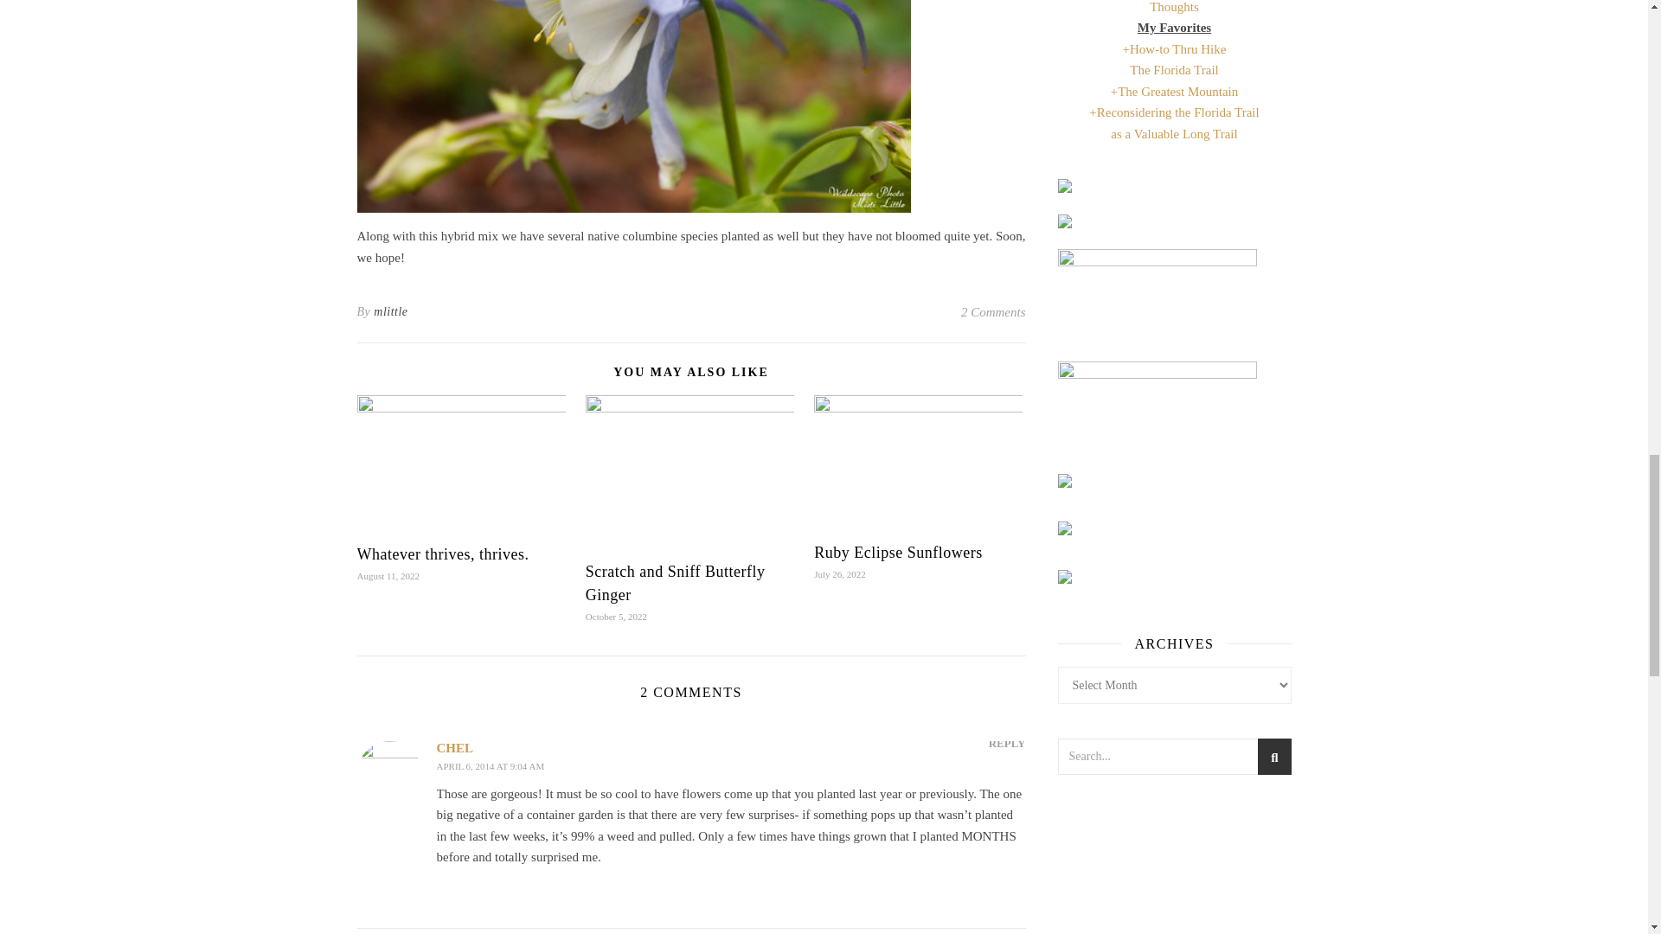 The width and height of the screenshot is (1661, 934). What do you see at coordinates (1007, 742) in the screenshot?
I see `REPLY` at bounding box center [1007, 742].